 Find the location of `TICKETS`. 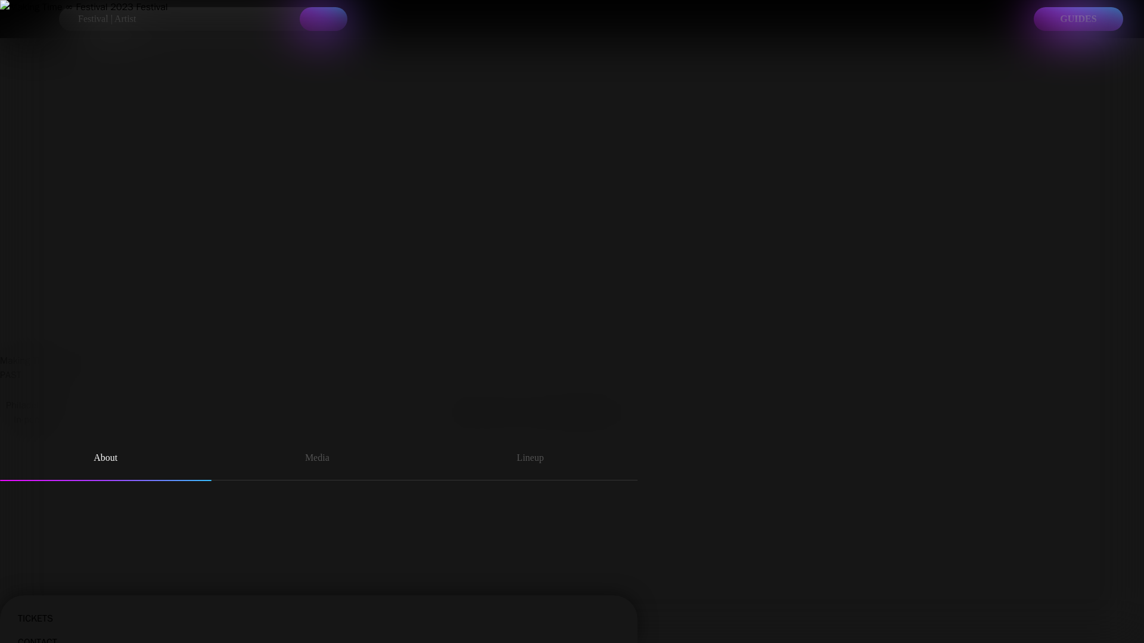

TICKETS is located at coordinates (341, 607).